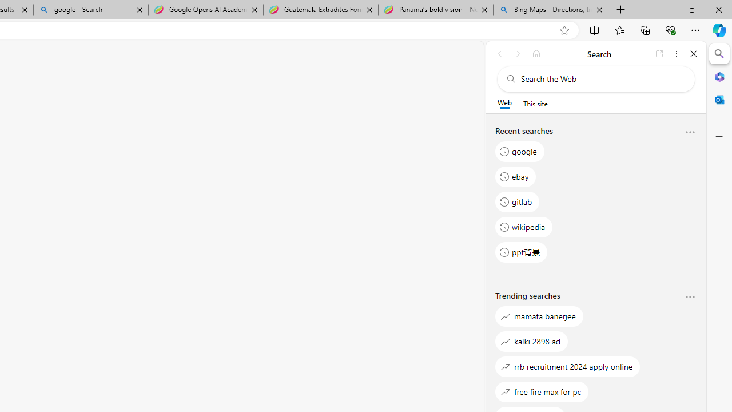  What do you see at coordinates (504, 103) in the screenshot?
I see `Web scope` at bounding box center [504, 103].